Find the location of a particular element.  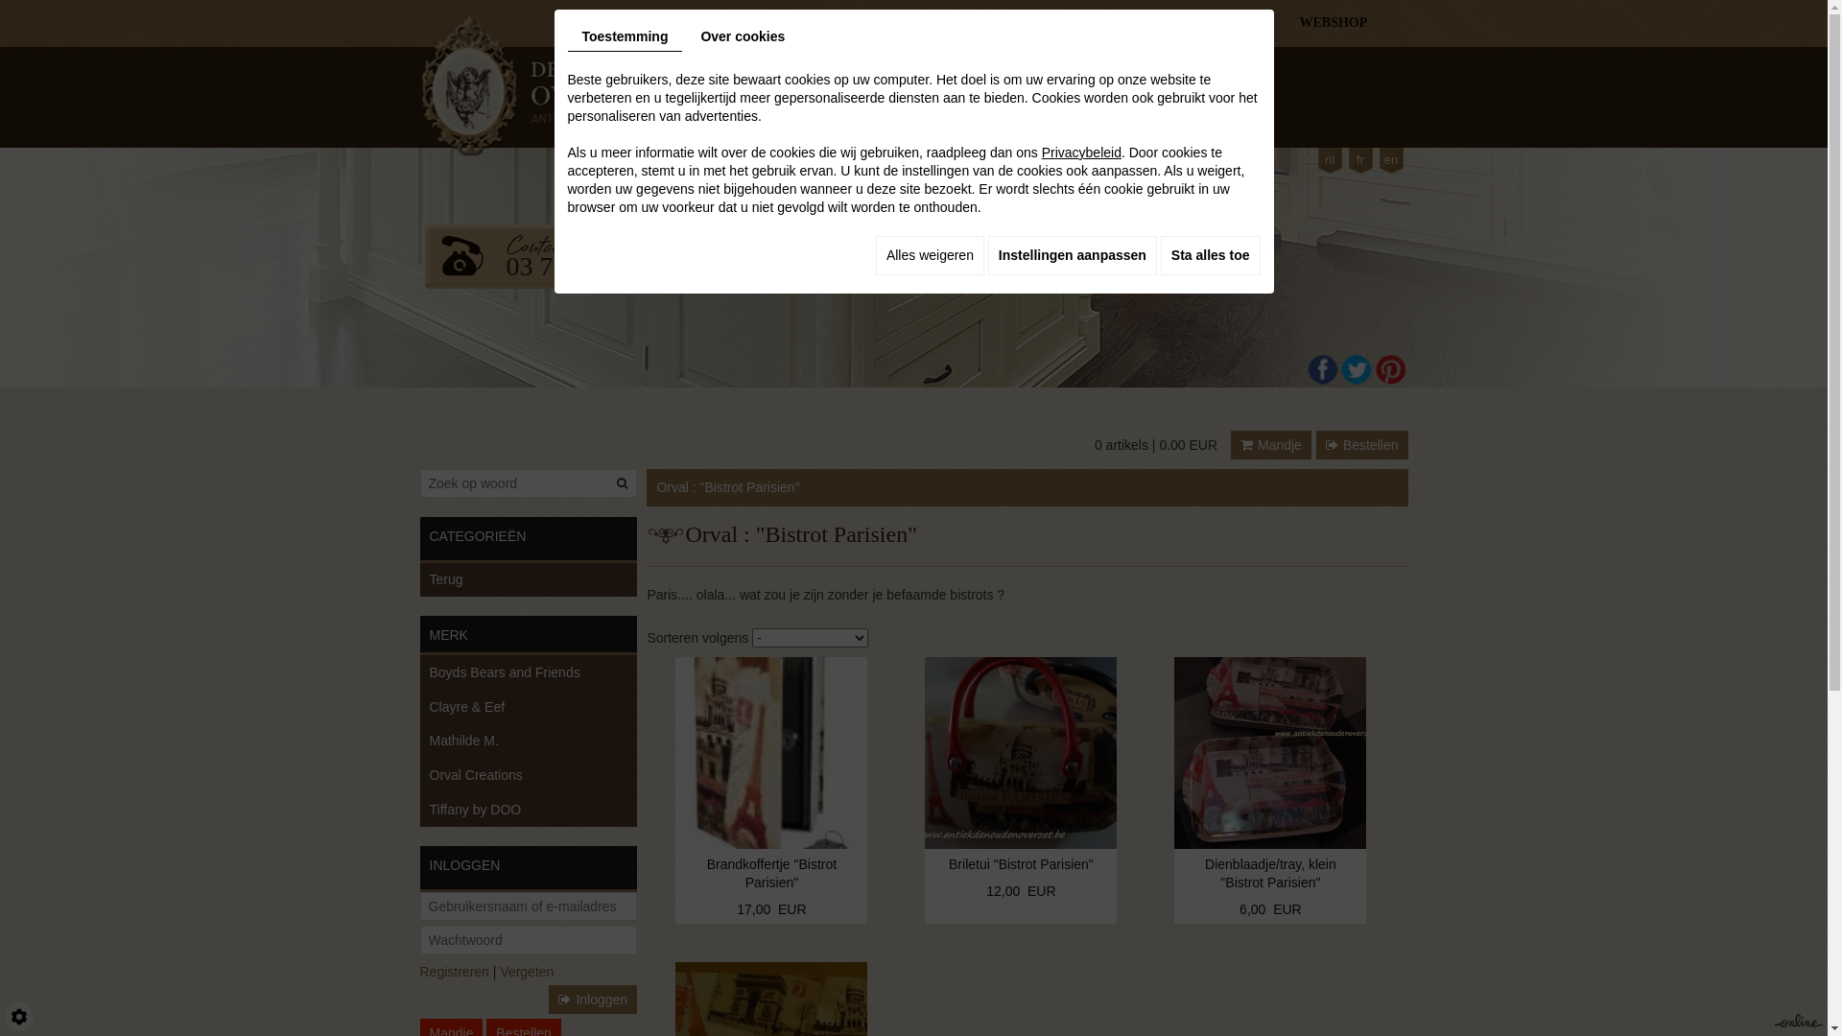

Briletui "Bistrot Parisien" is located at coordinates (1021, 753).